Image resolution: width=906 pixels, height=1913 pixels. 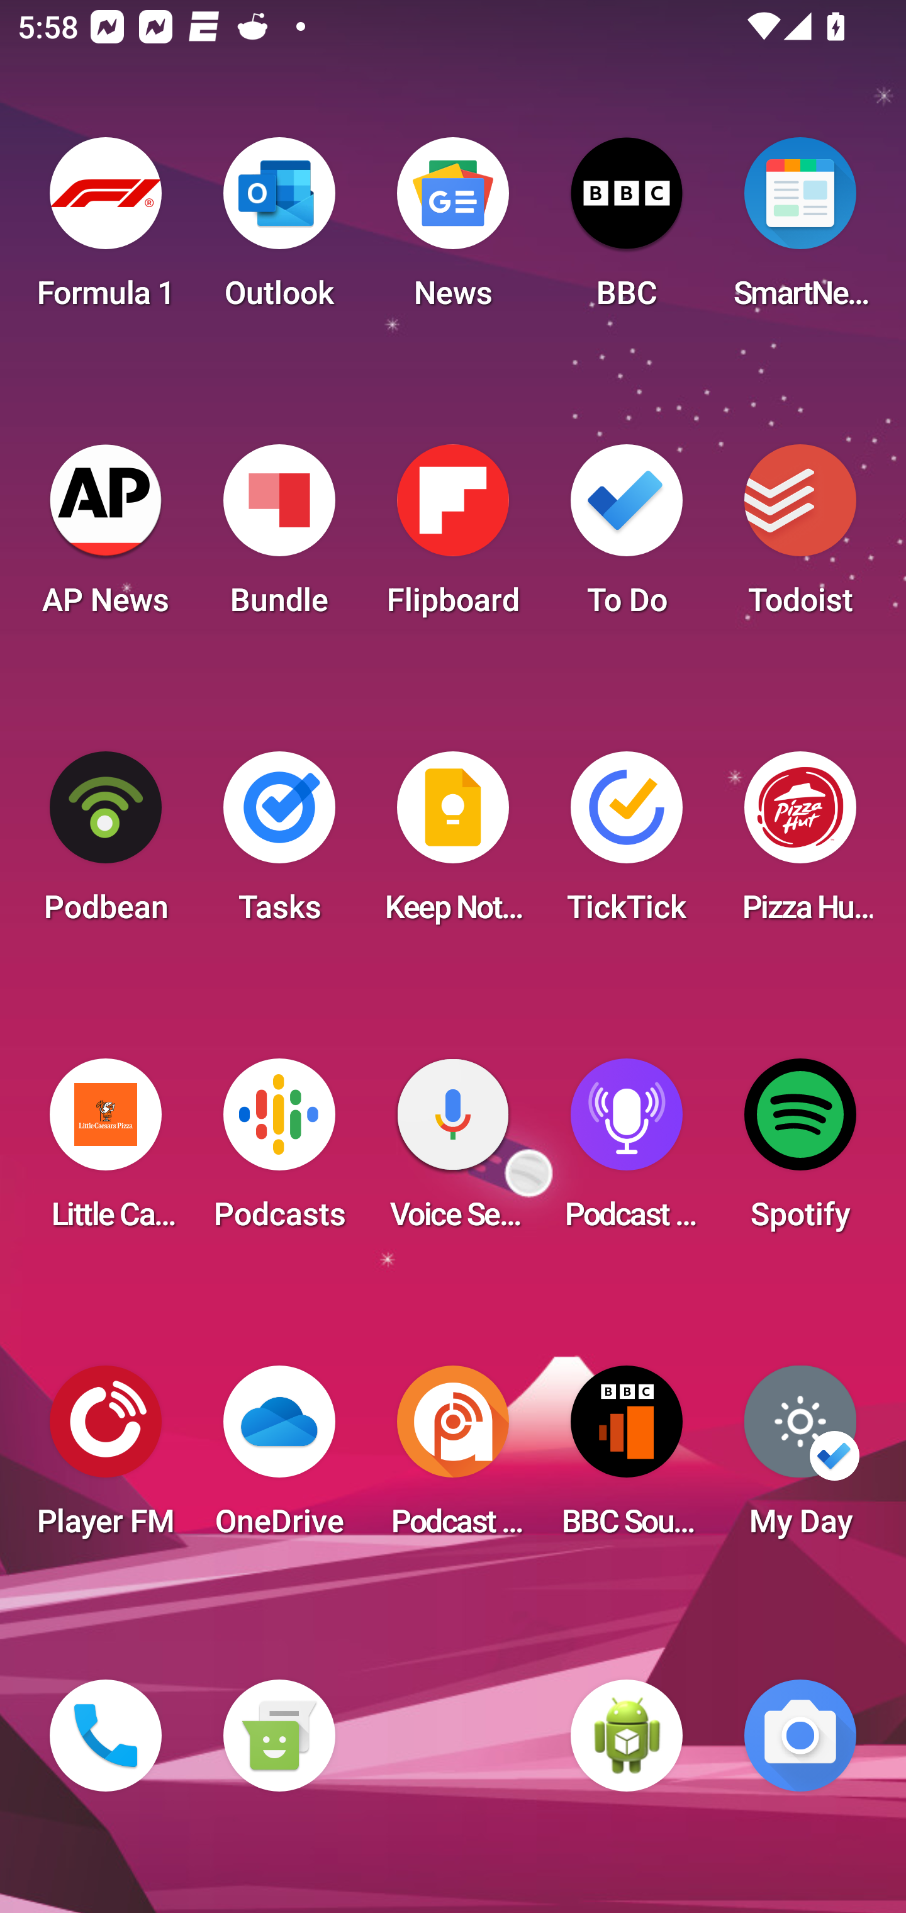 What do you see at coordinates (627, 1736) in the screenshot?
I see `WebView Browser Tester` at bounding box center [627, 1736].